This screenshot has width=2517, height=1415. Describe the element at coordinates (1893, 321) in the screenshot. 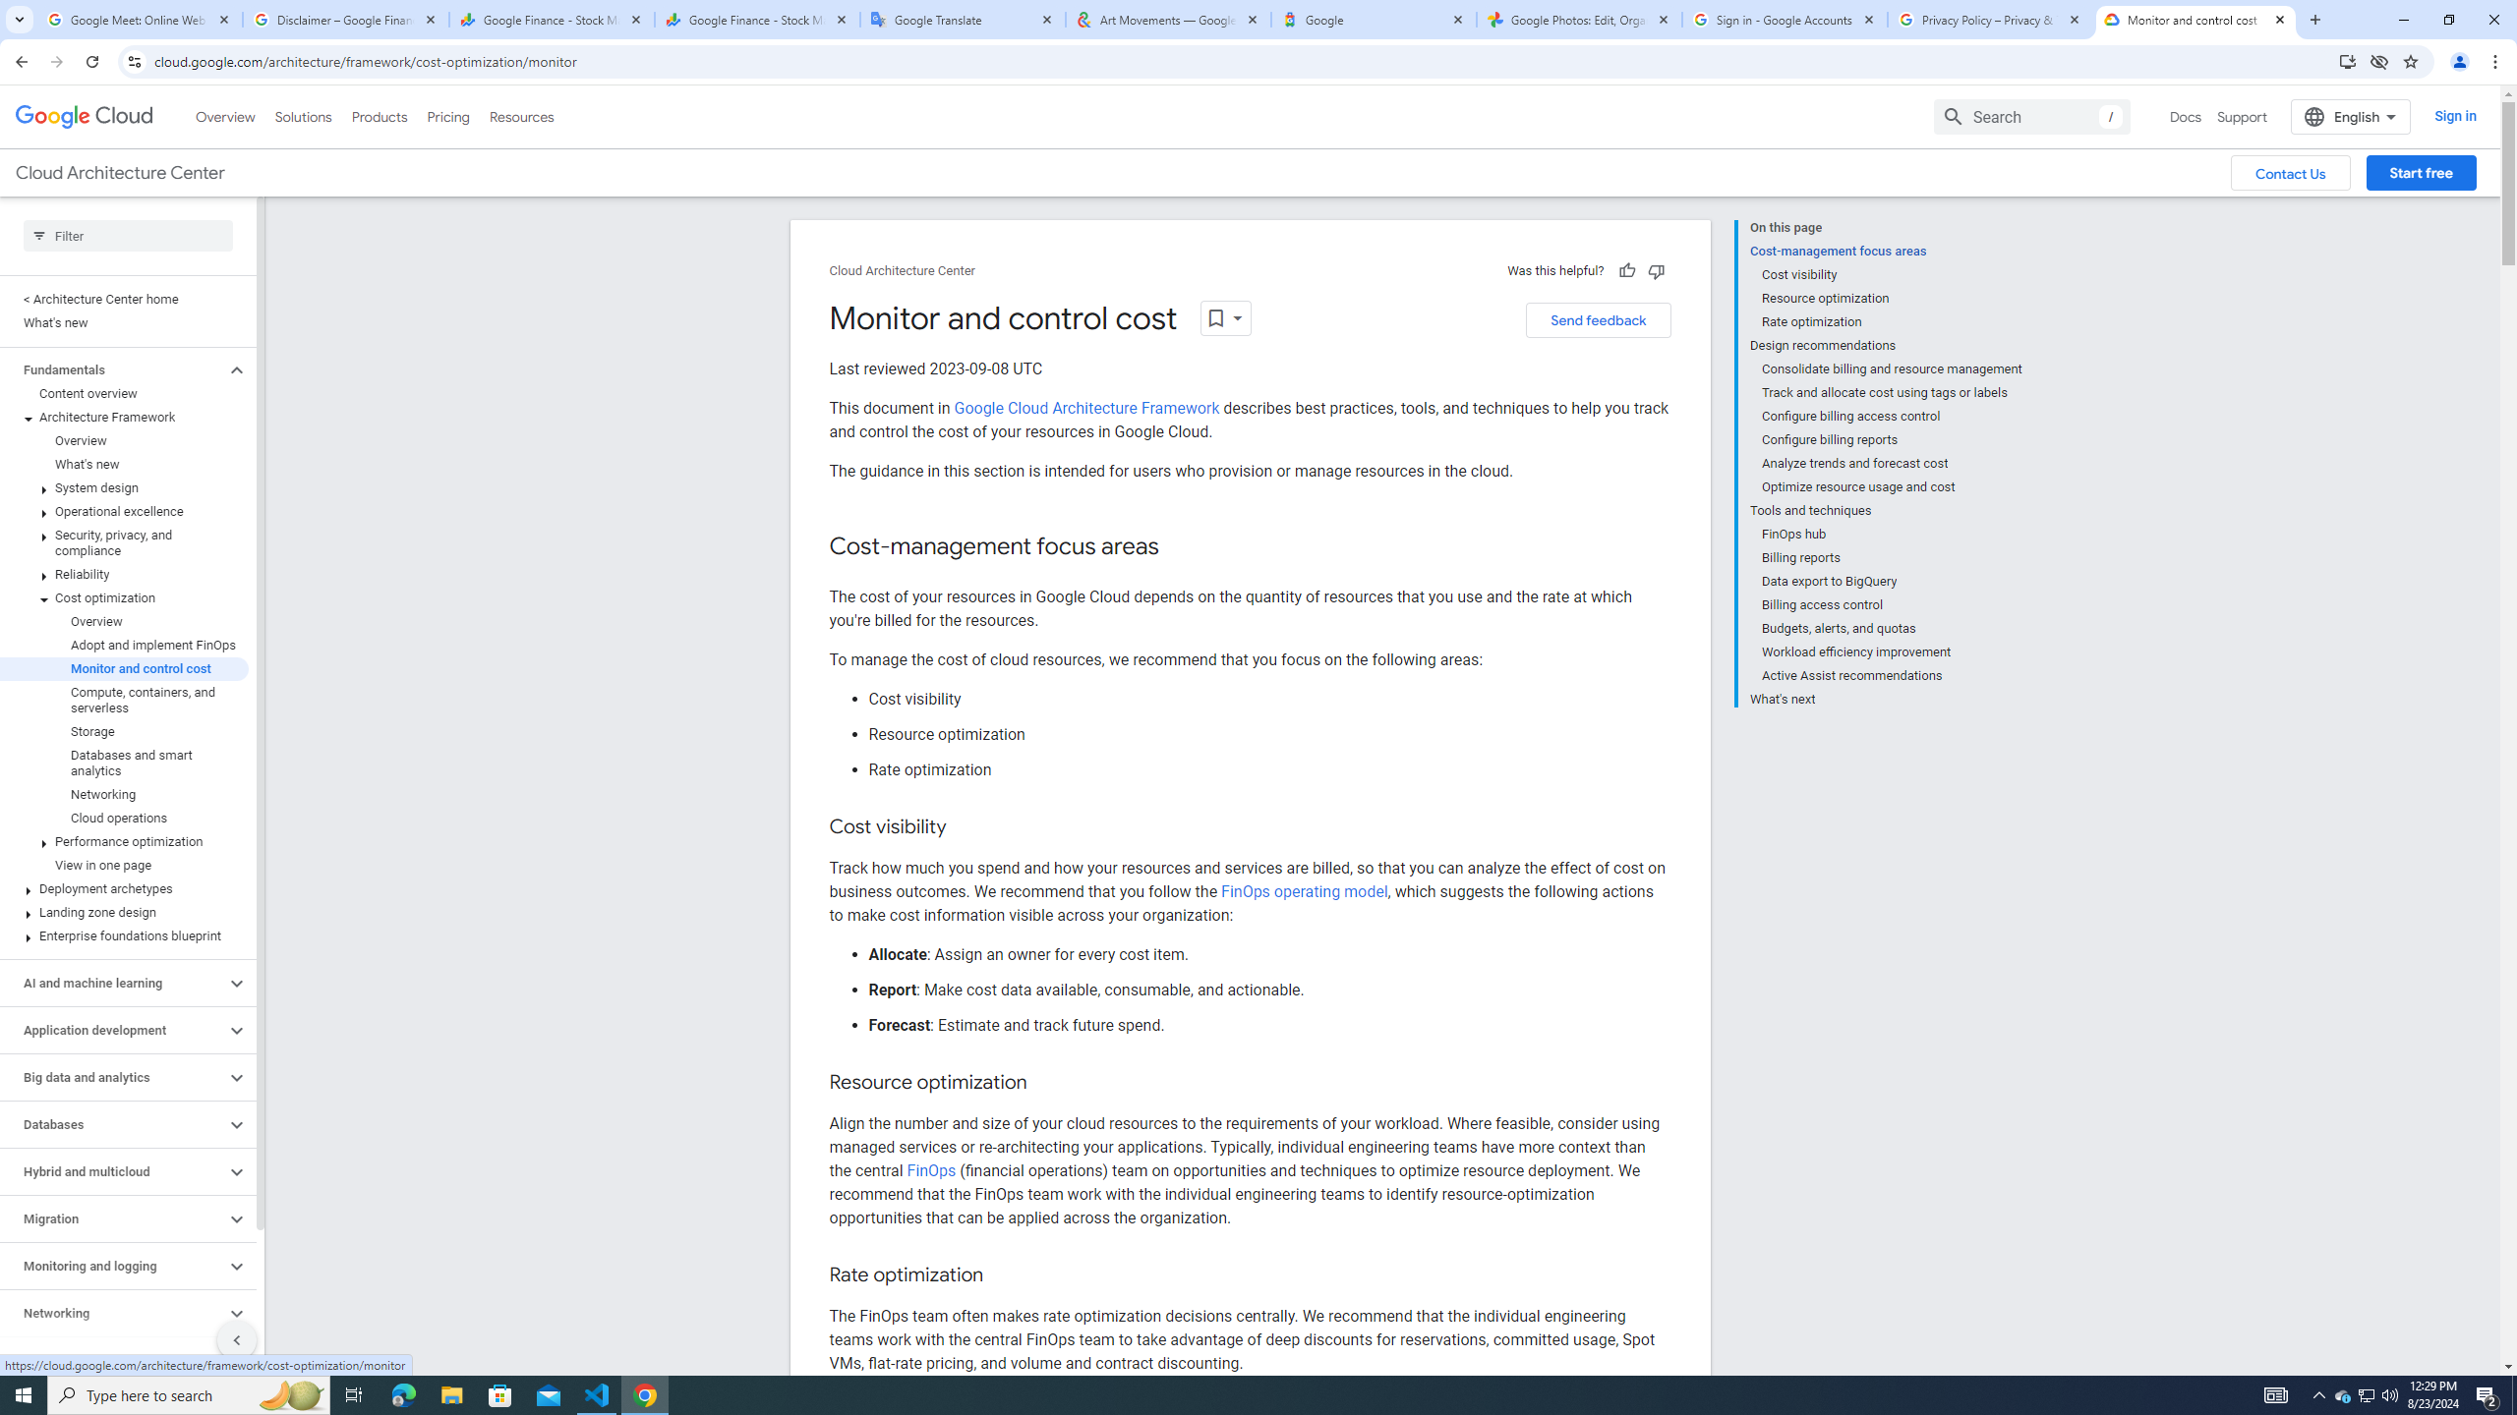

I see `Rate optimization` at that location.